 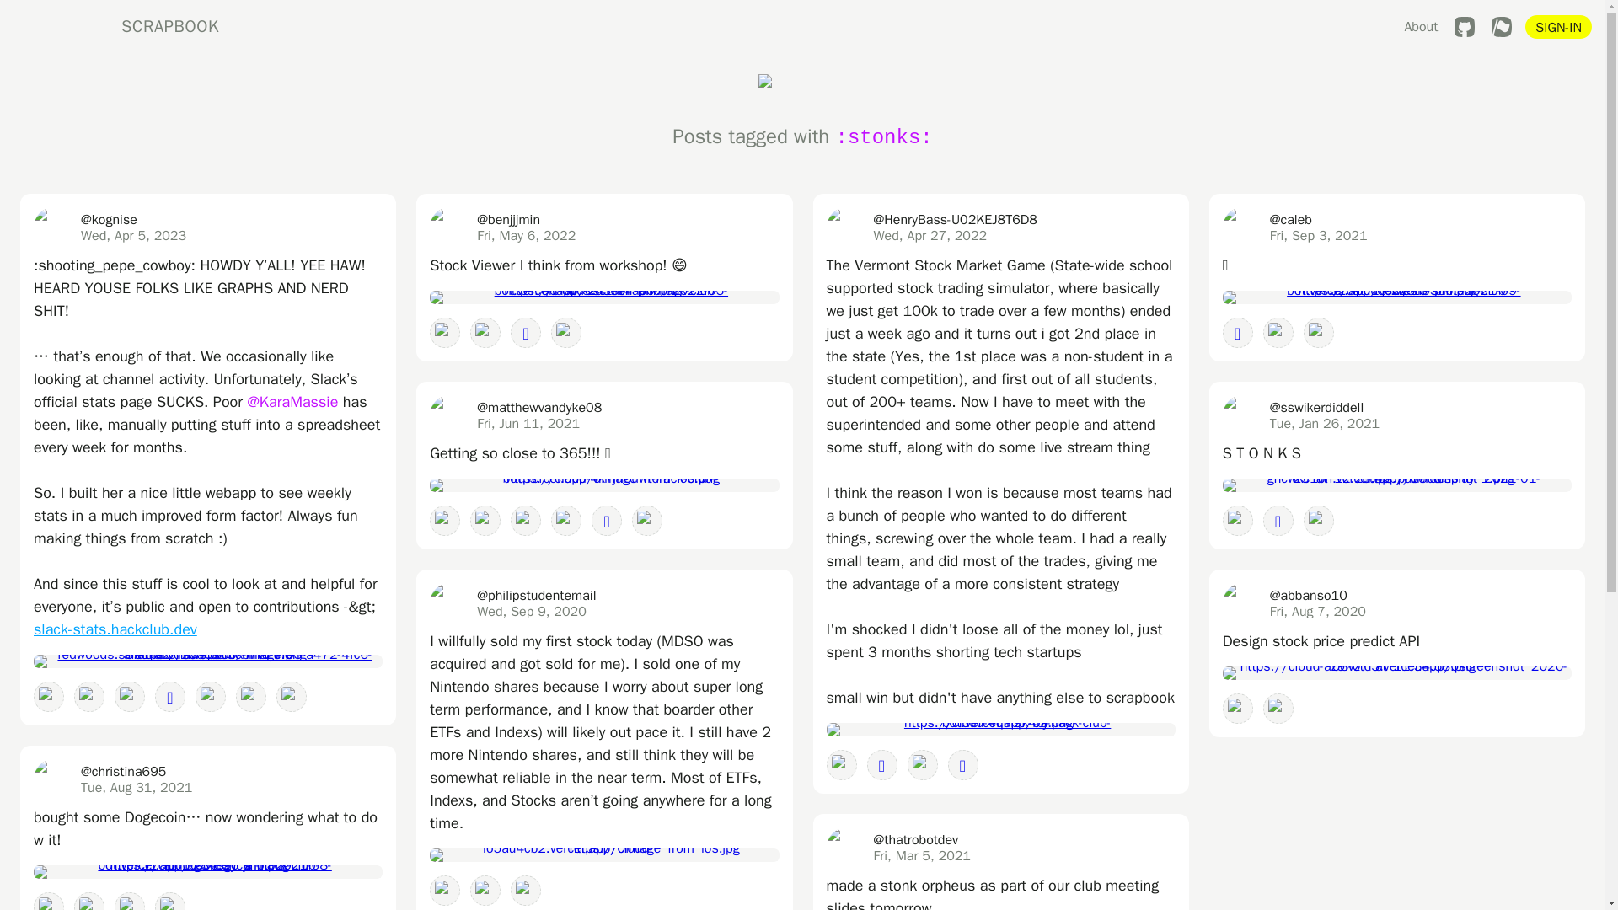 I want to click on Stonks, so click(x=130, y=696).